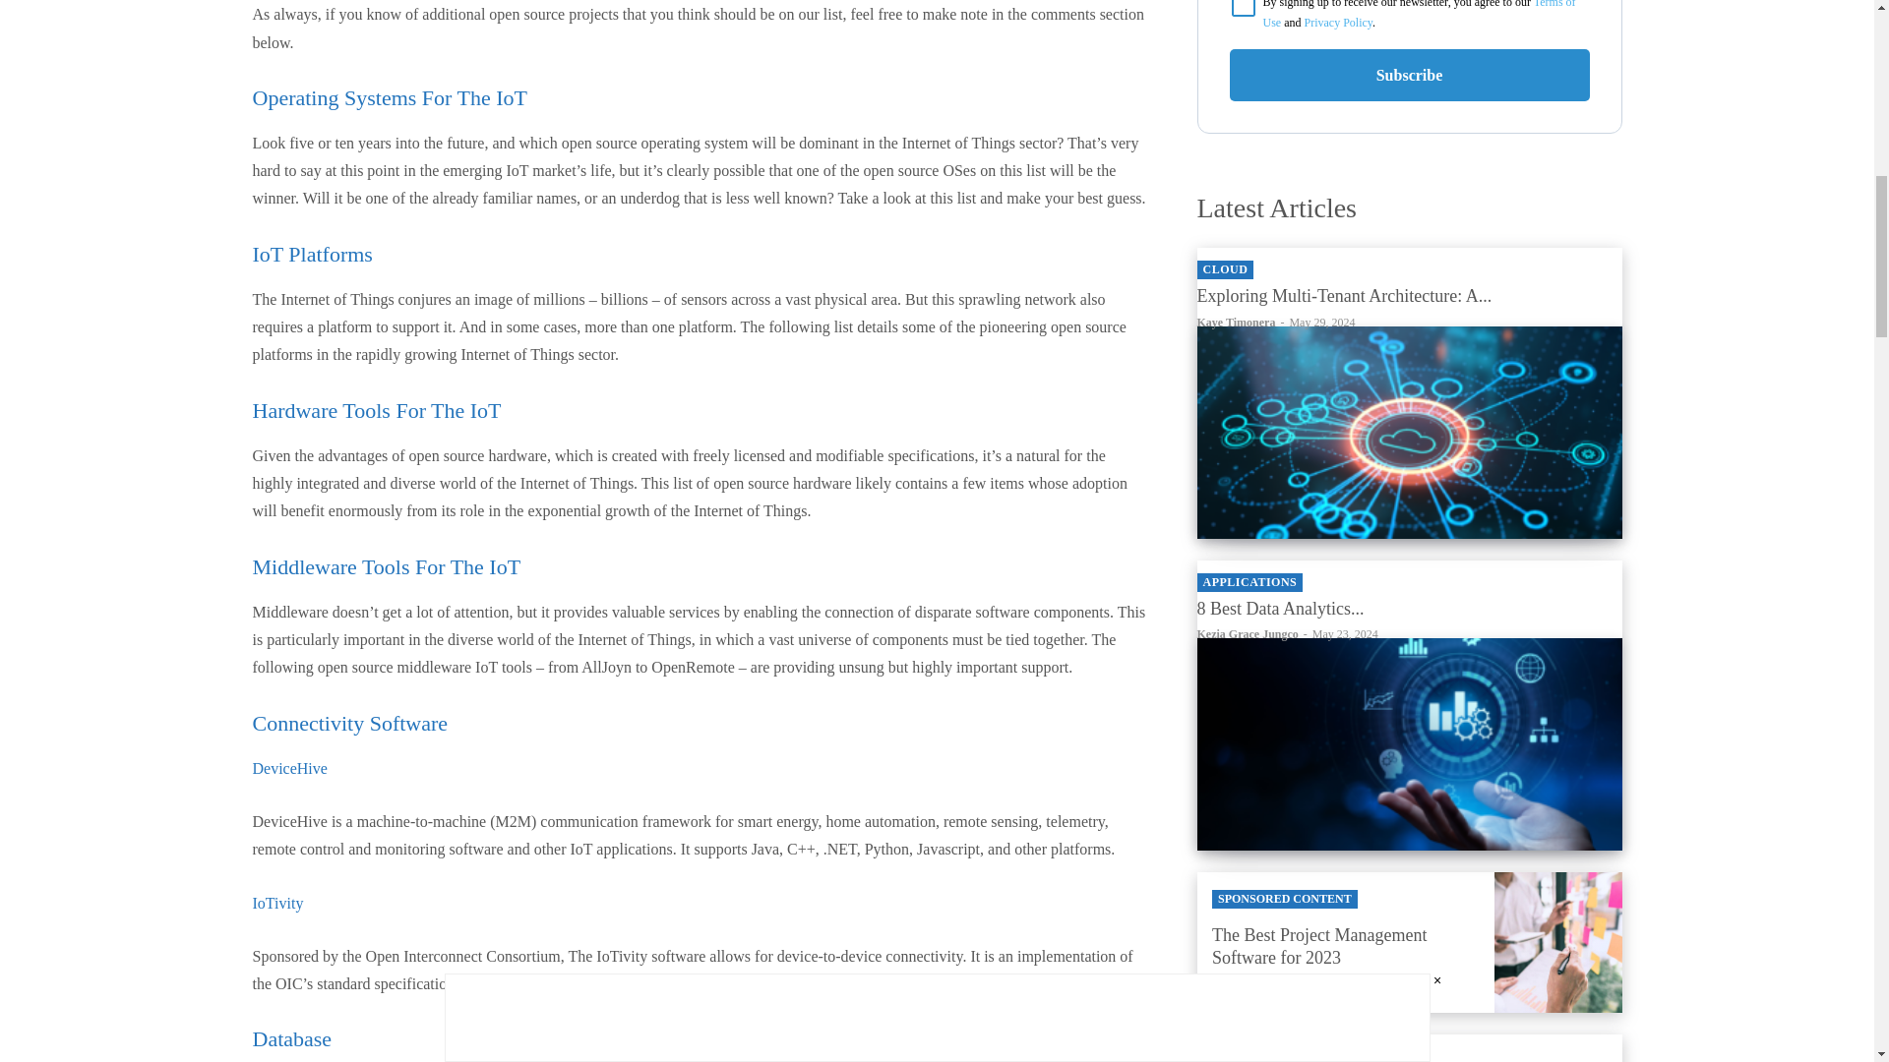 Image resolution: width=1889 pixels, height=1062 pixels. I want to click on Operating Systems For The IoT, so click(389, 98).